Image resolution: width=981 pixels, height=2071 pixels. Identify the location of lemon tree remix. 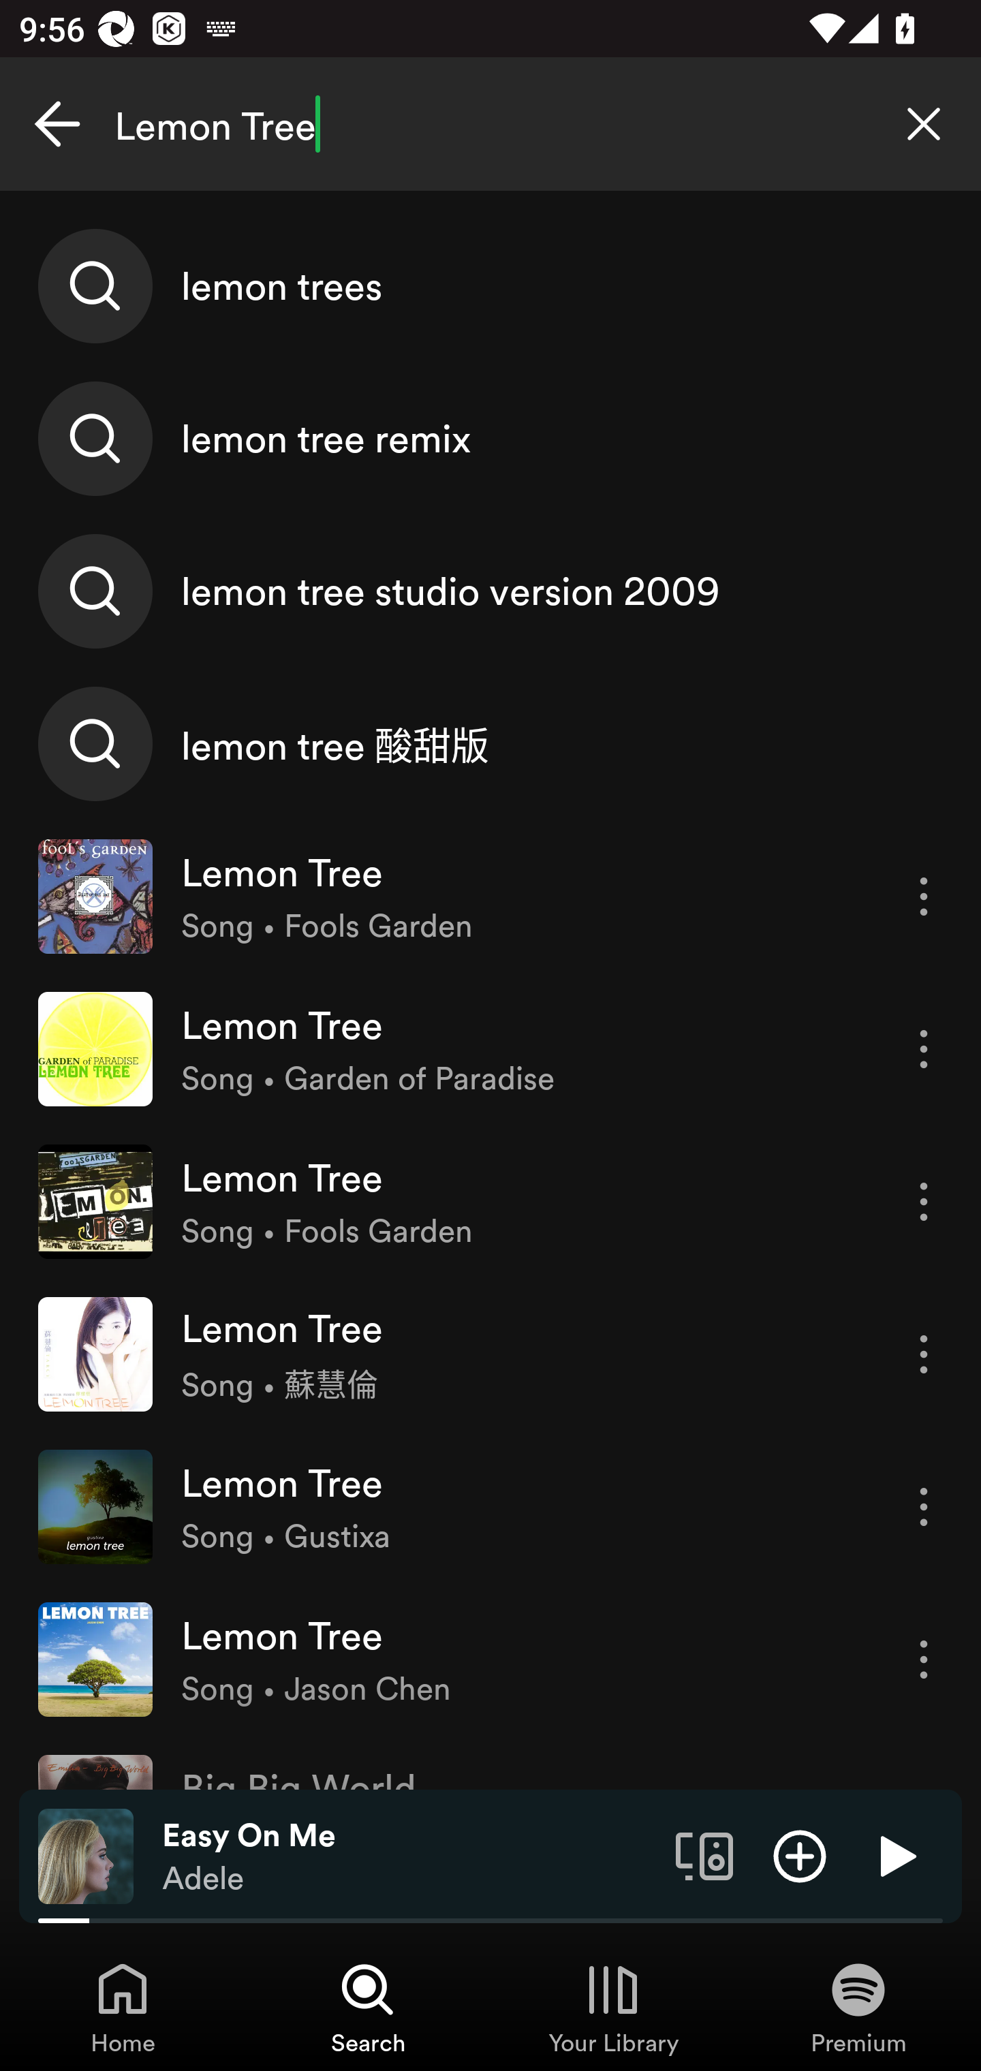
(490, 439).